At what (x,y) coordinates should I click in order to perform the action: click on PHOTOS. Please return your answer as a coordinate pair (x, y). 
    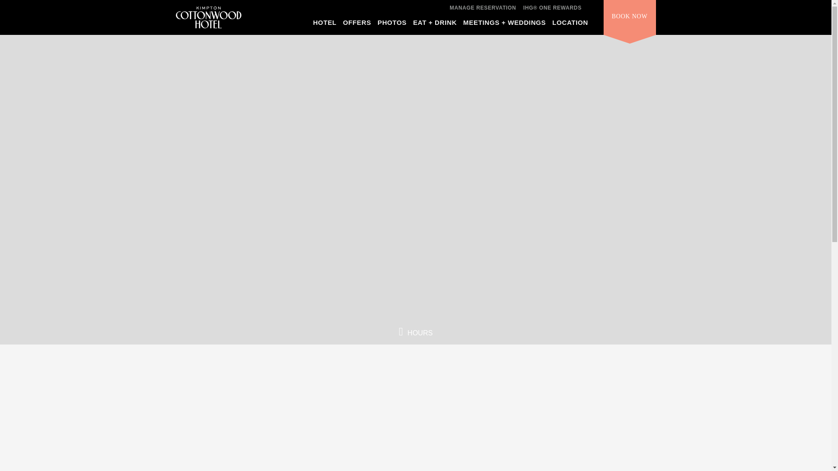
    Looking at the image, I should click on (392, 25).